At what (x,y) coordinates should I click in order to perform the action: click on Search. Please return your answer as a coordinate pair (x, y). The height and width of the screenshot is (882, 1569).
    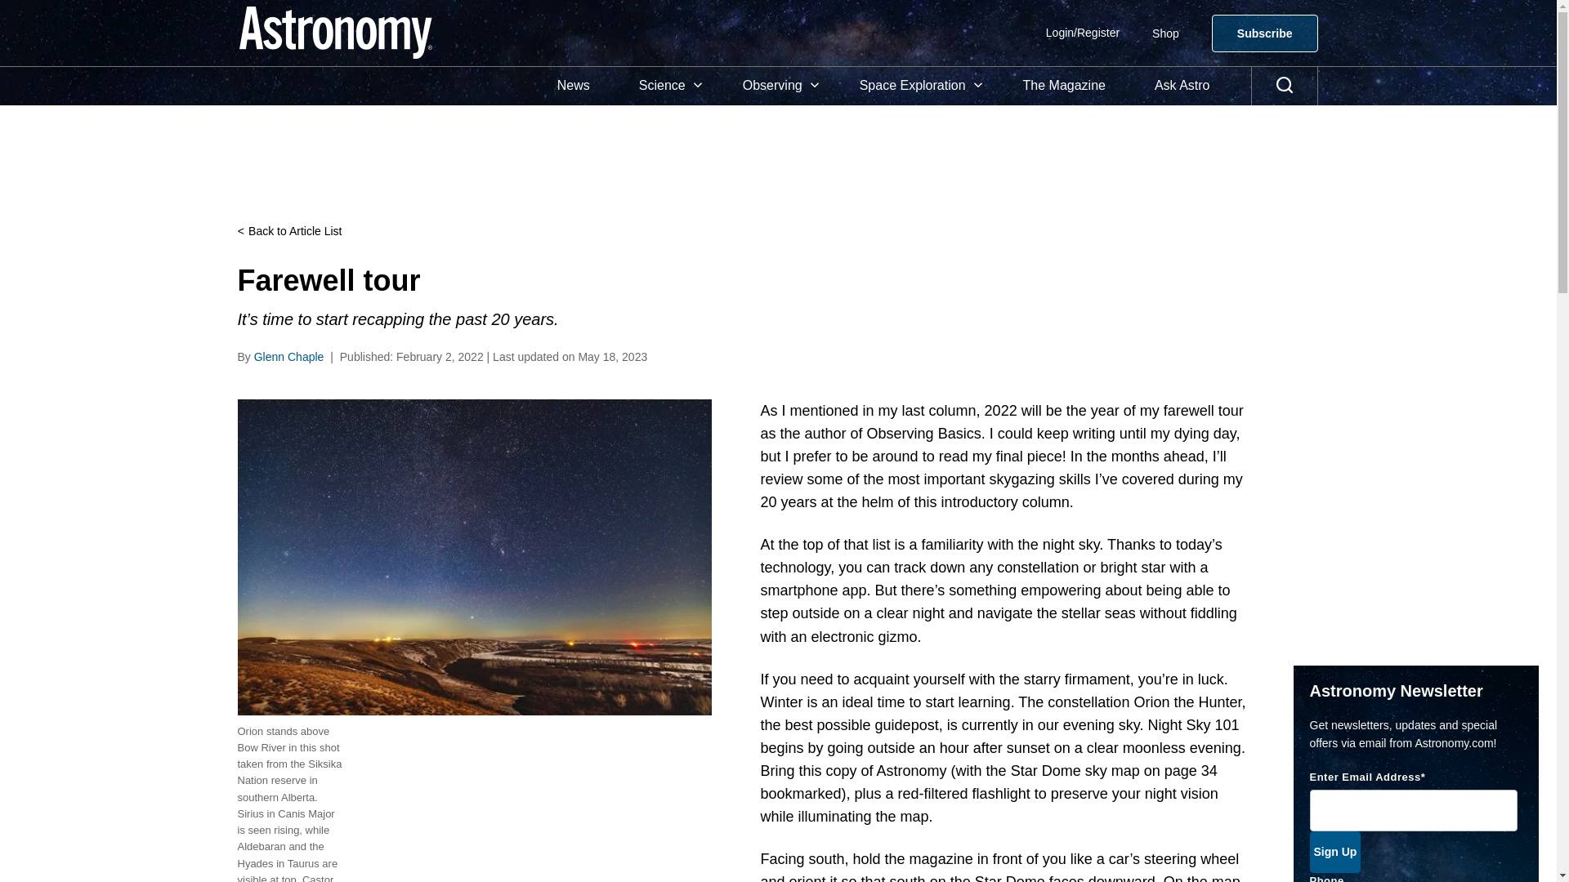
    Looking at the image, I should click on (1285, 86).